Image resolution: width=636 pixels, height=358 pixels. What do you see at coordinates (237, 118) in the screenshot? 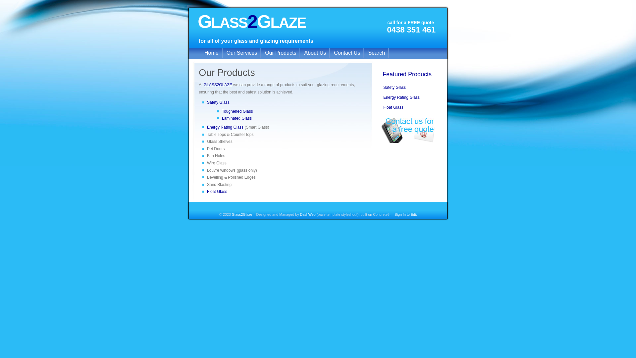
I see `Laminated Glass` at bounding box center [237, 118].